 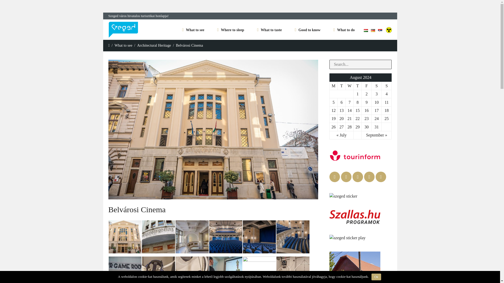 I want to click on What to do, so click(x=346, y=30).